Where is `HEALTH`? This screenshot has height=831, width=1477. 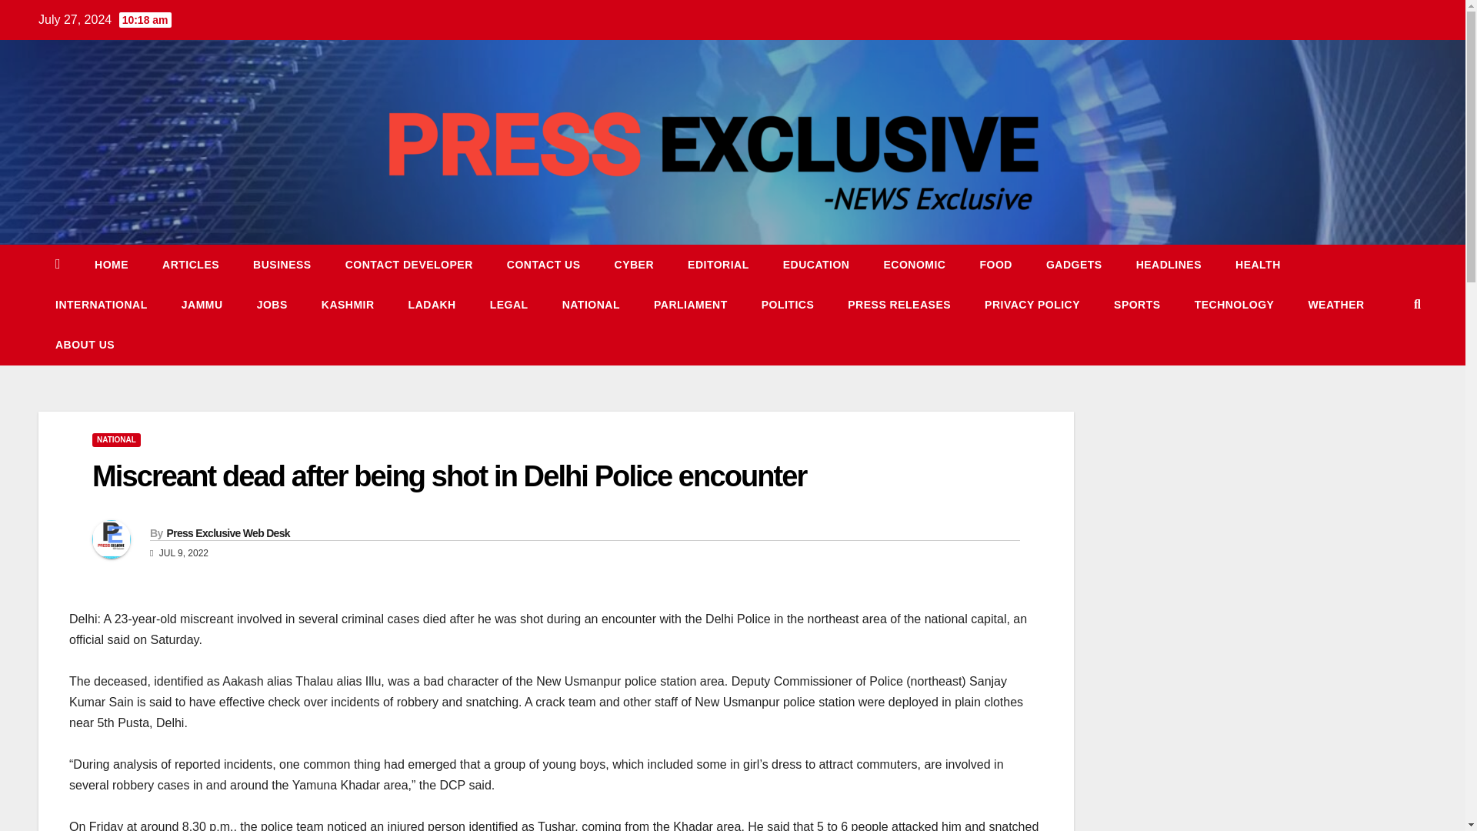
HEALTH is located at coordinates (1259, 265).